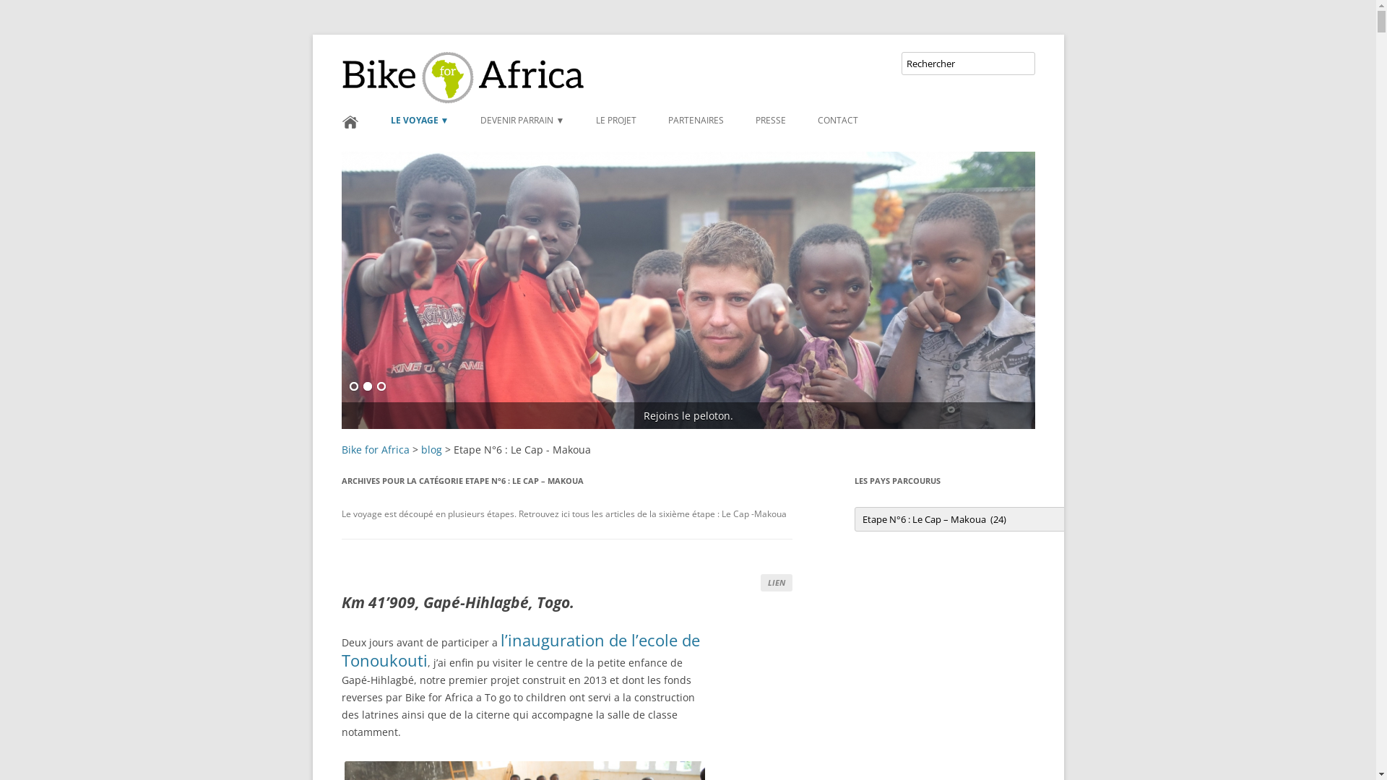  Describe the element at coordinates (431, 449) in the screenshot. I see `blog` at that location.